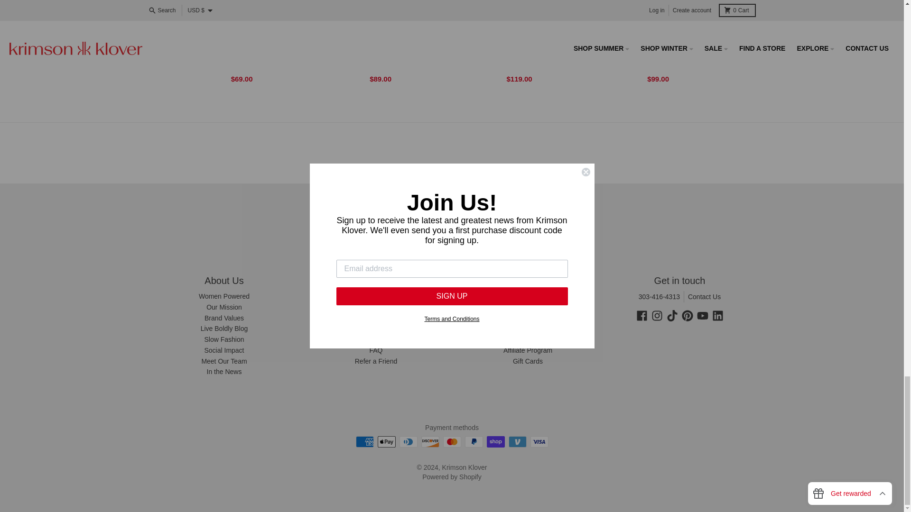 This screenshot has height=512, width=911. Describe the element at coordinates (521, 71) in the screenshot. I see `Gondola Base Layer Top` at that location.